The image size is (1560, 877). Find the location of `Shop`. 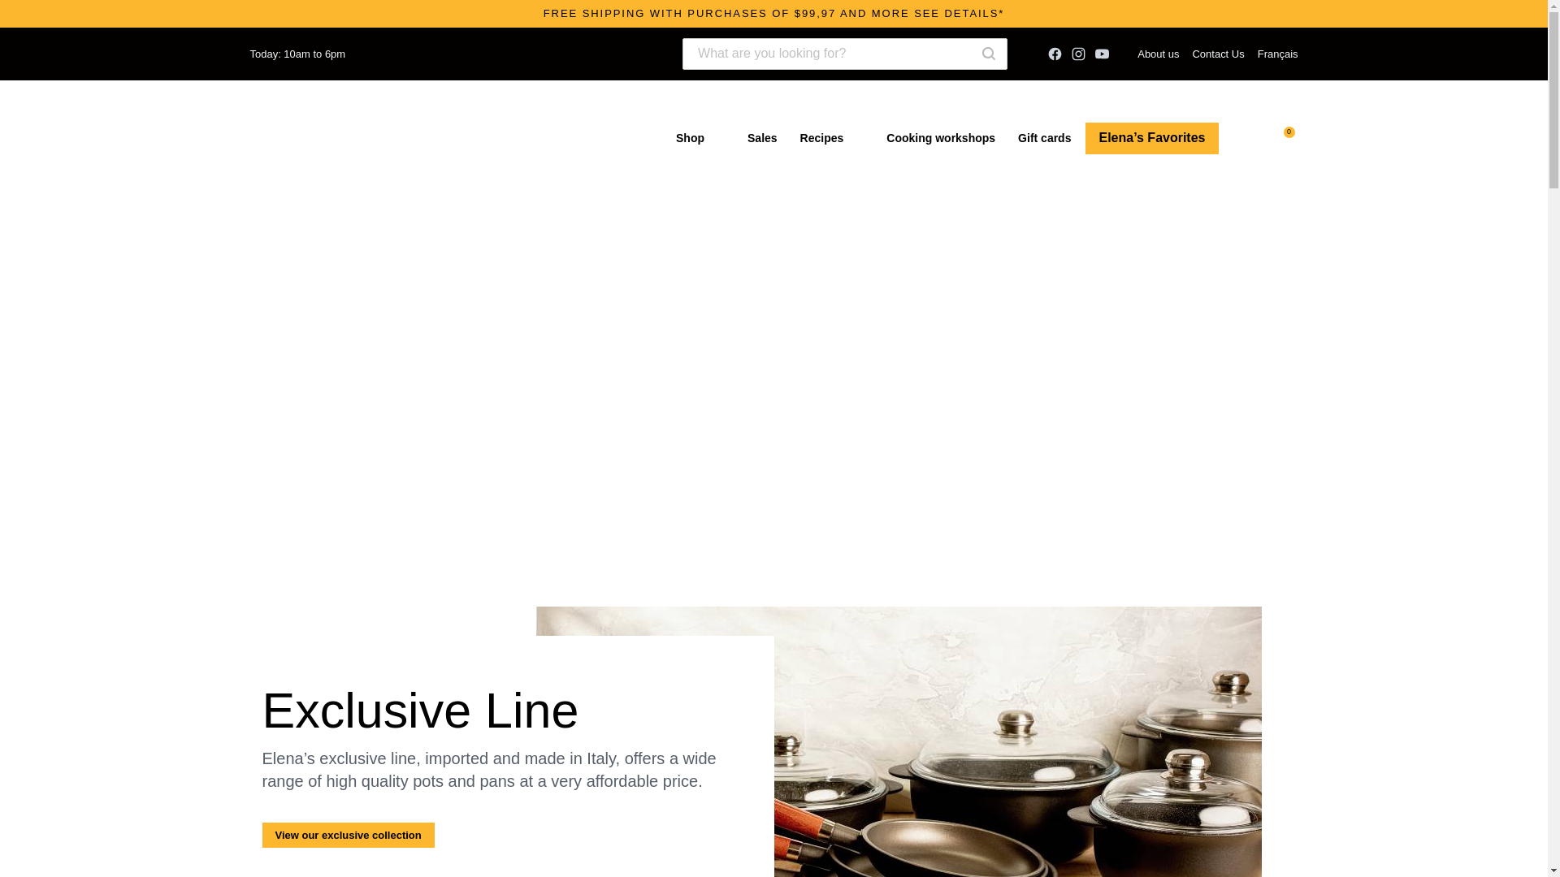

Shop is located at coordinates (700, 138).